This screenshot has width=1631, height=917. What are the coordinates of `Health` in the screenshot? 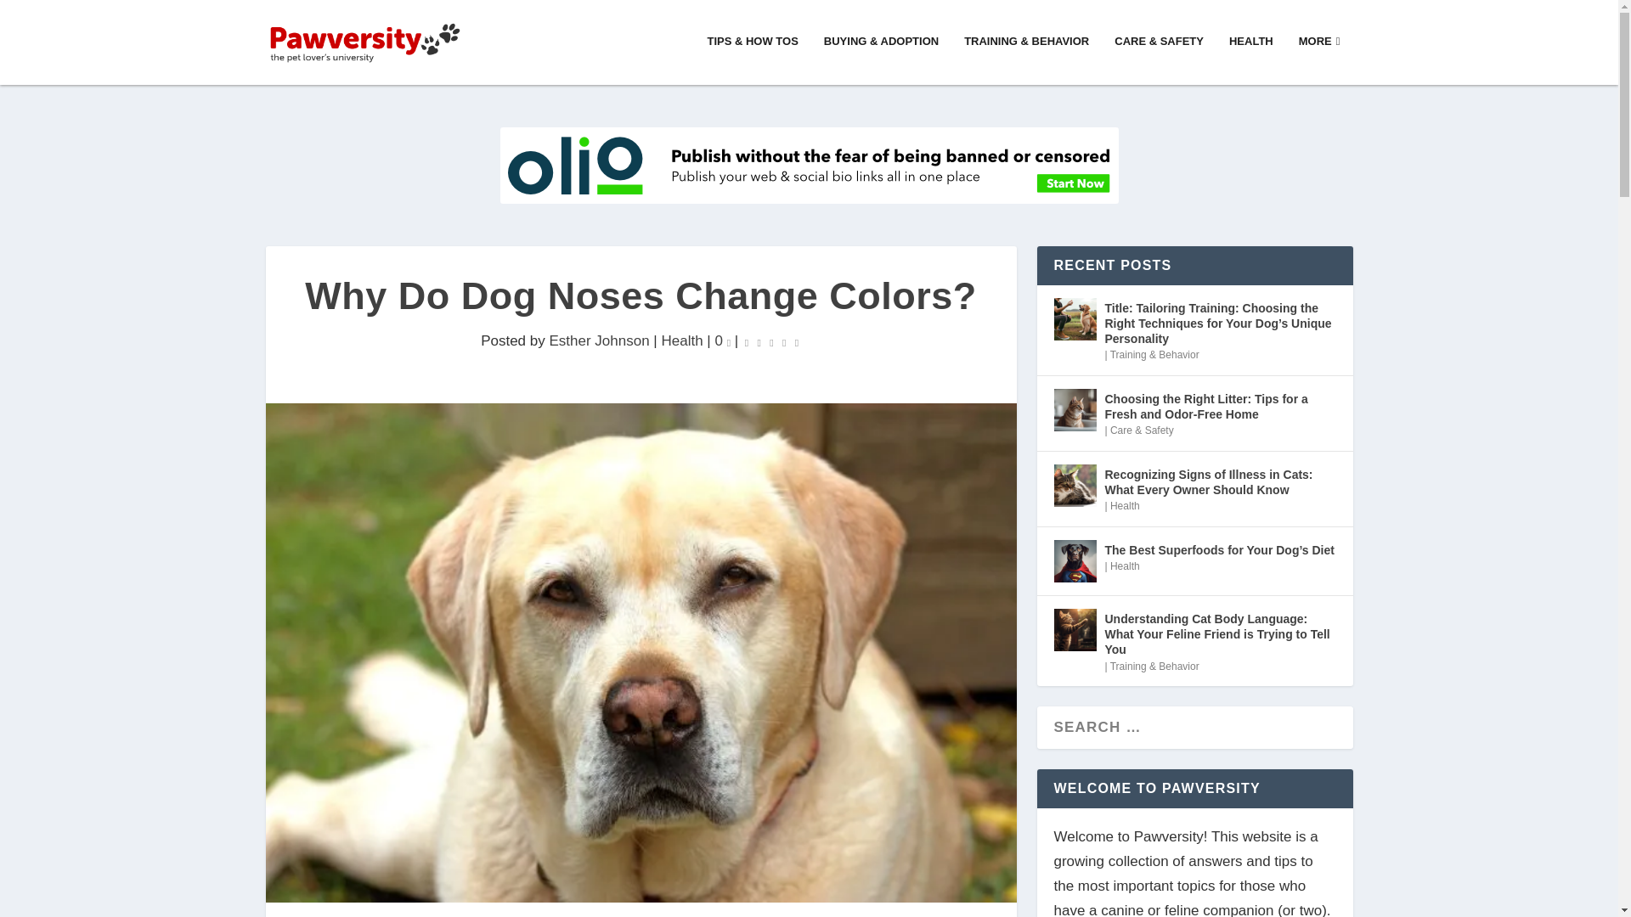 It's located at (681, 341).